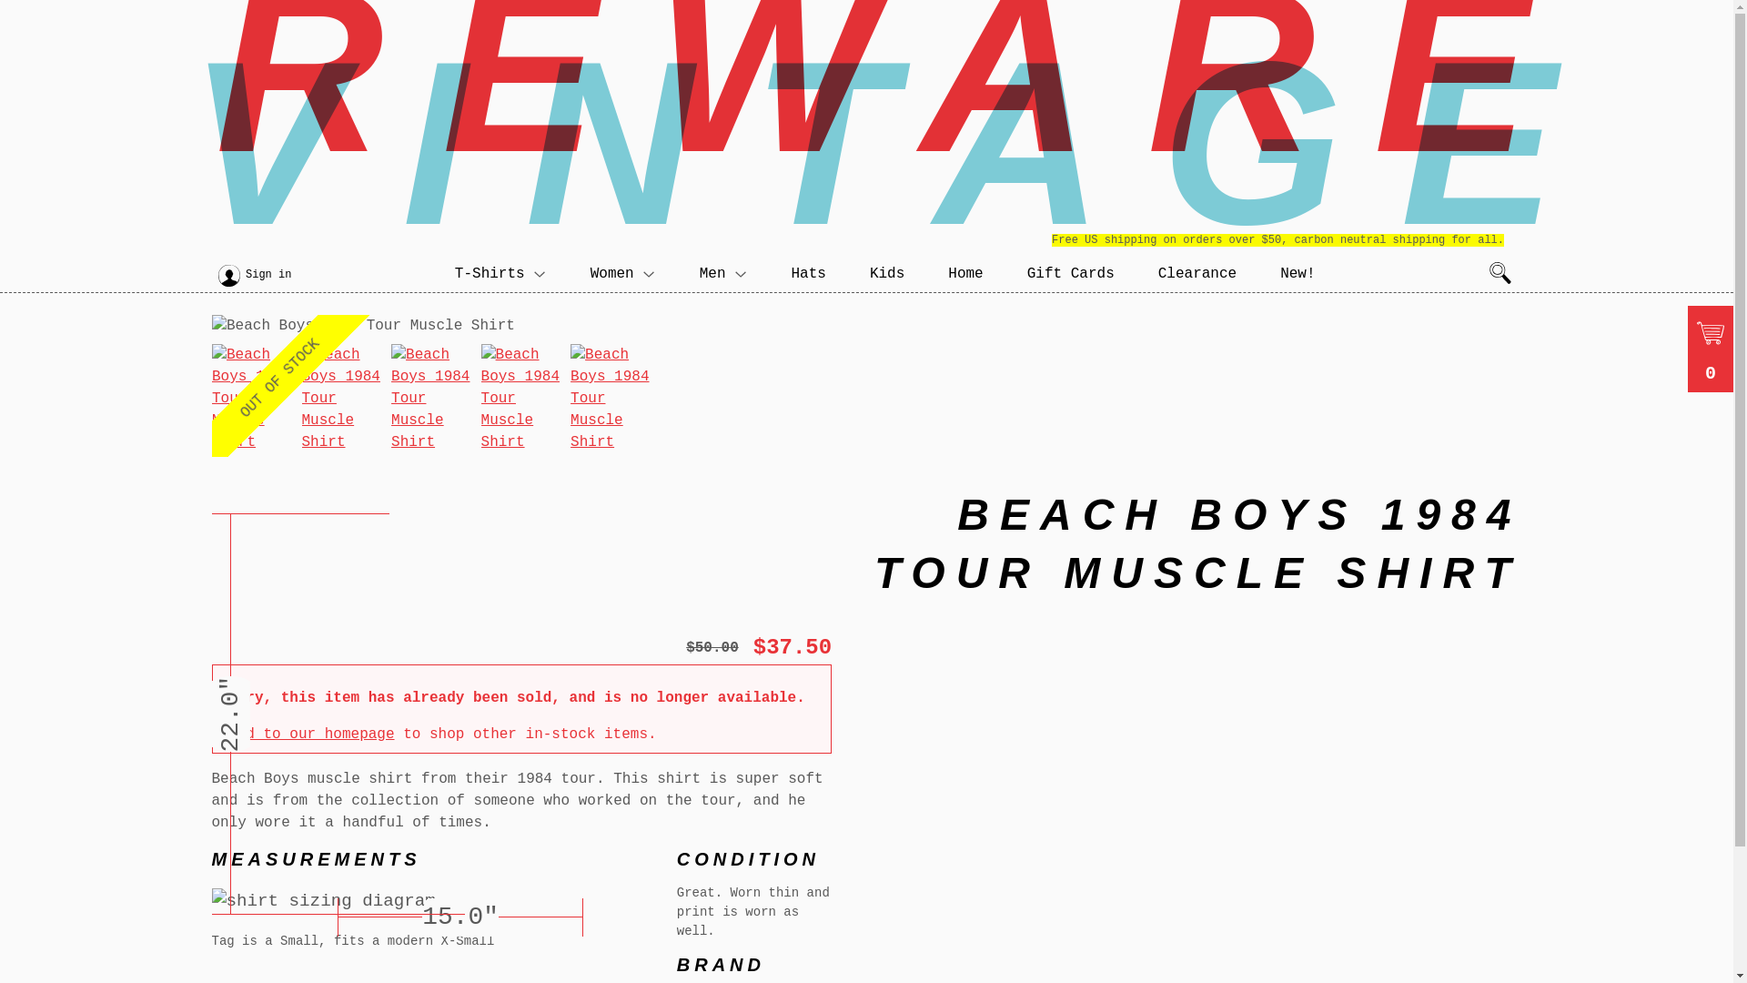 The width and height of the screenshot is (1747, 983). What do you see at coordinates (460, 917) in the screenshot?
I see `Pit to pit` at bounding box center [460, 917].